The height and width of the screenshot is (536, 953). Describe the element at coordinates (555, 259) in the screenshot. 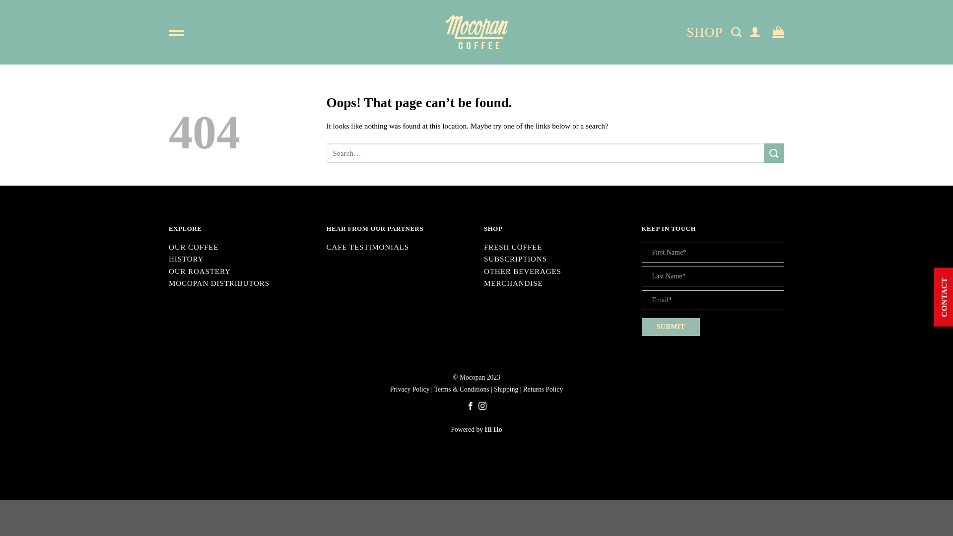

I see `SUBSCRIPTIONS` at that location.